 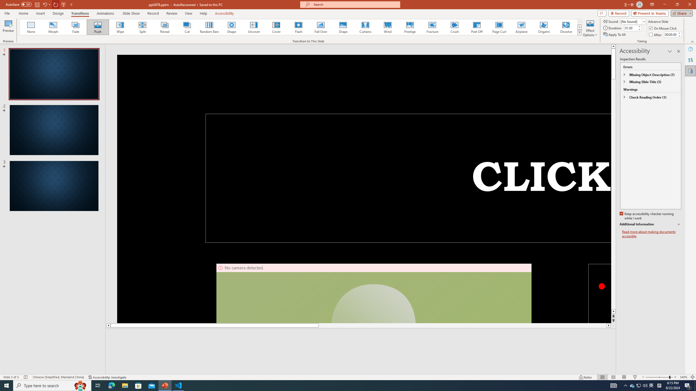 What do you see at coordinates (663, 28) in the screenshot?
I see `On Mouse Click` at bounding box center [663, 28].